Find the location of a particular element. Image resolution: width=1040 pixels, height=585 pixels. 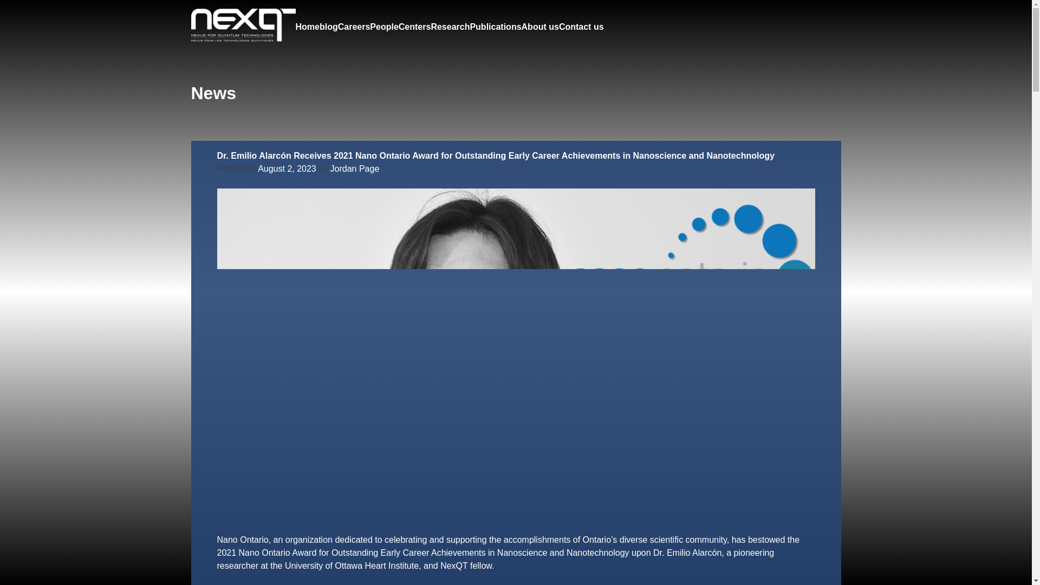

Careers is located at coordinates (354, 27).